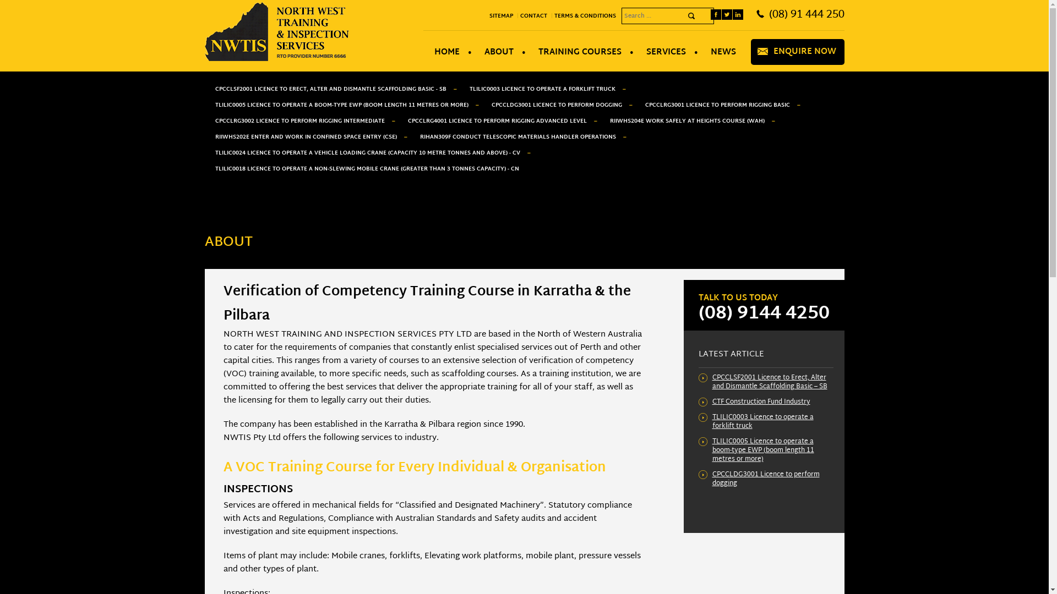 Image resolution: width=1057 pixels, height=594 pixels. What do you see at coordinates (587, 16) in the screenshot?
I see `TERMS & CONDITIONS` at bounding box center [587, 16].